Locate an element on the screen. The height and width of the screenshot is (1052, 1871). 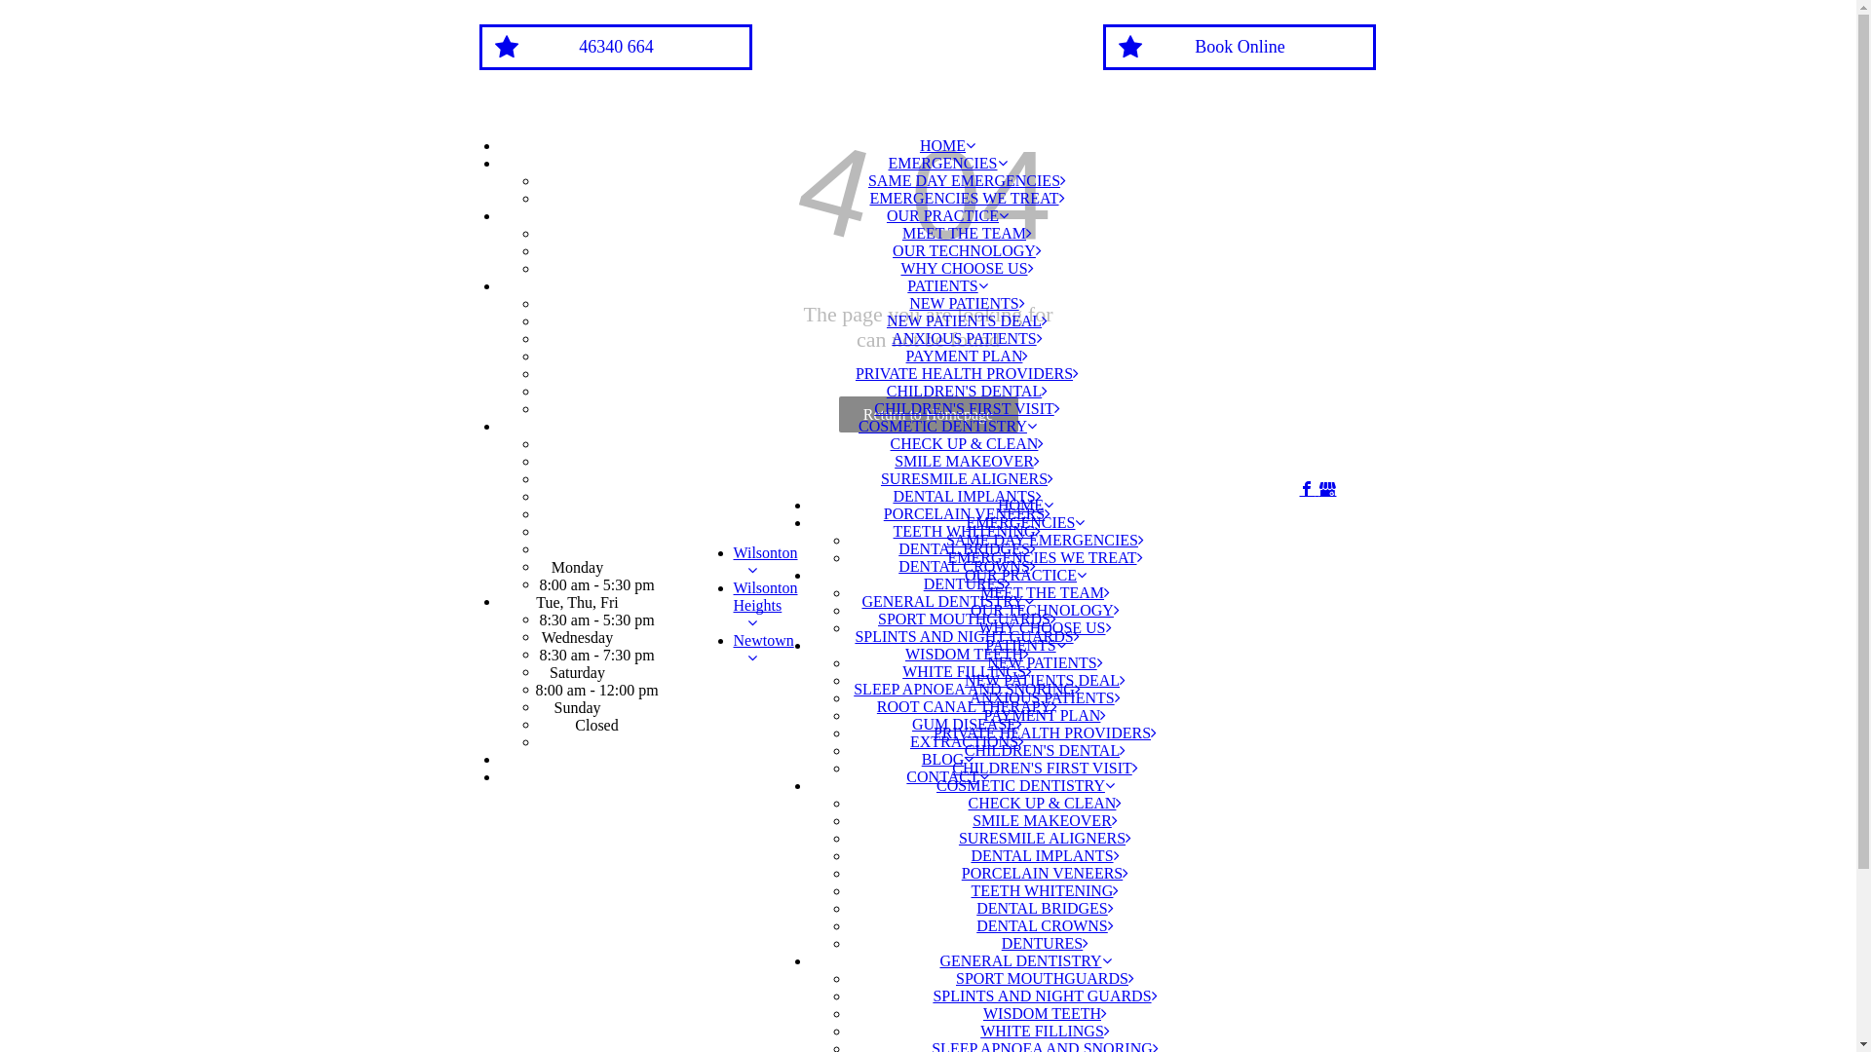
DENTAL IMPLANTS is located at coordinates (967, 497).